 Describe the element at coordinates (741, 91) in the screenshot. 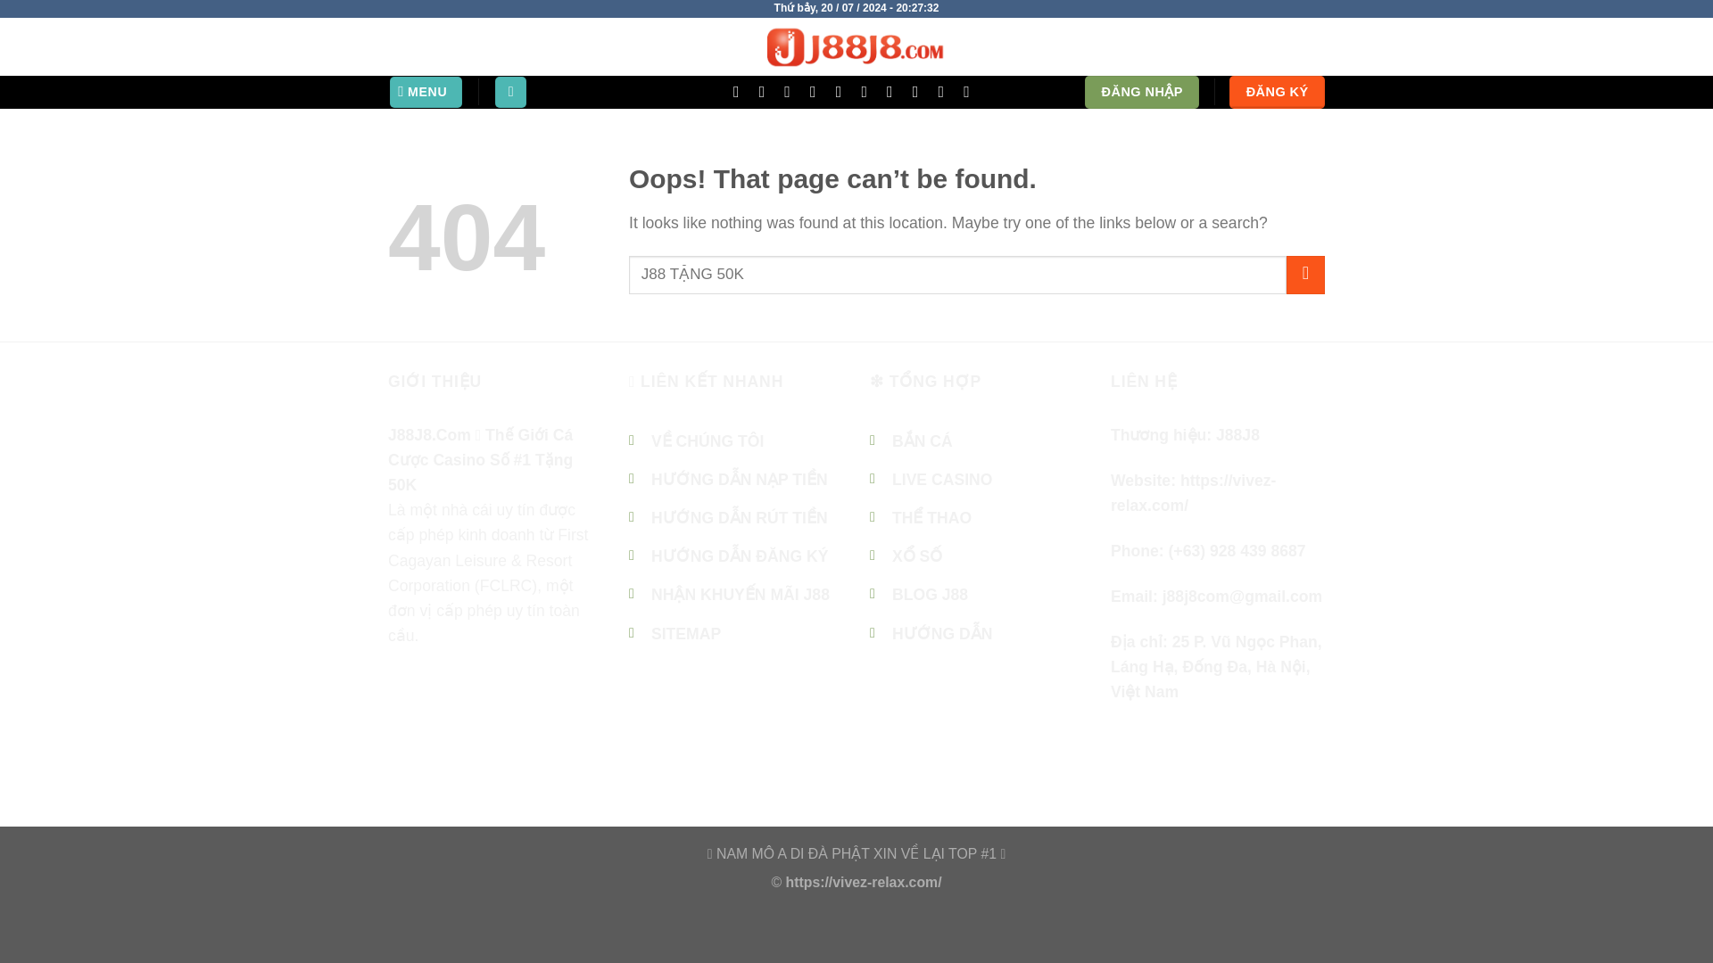

I see `Follow on Facebook` at that location.